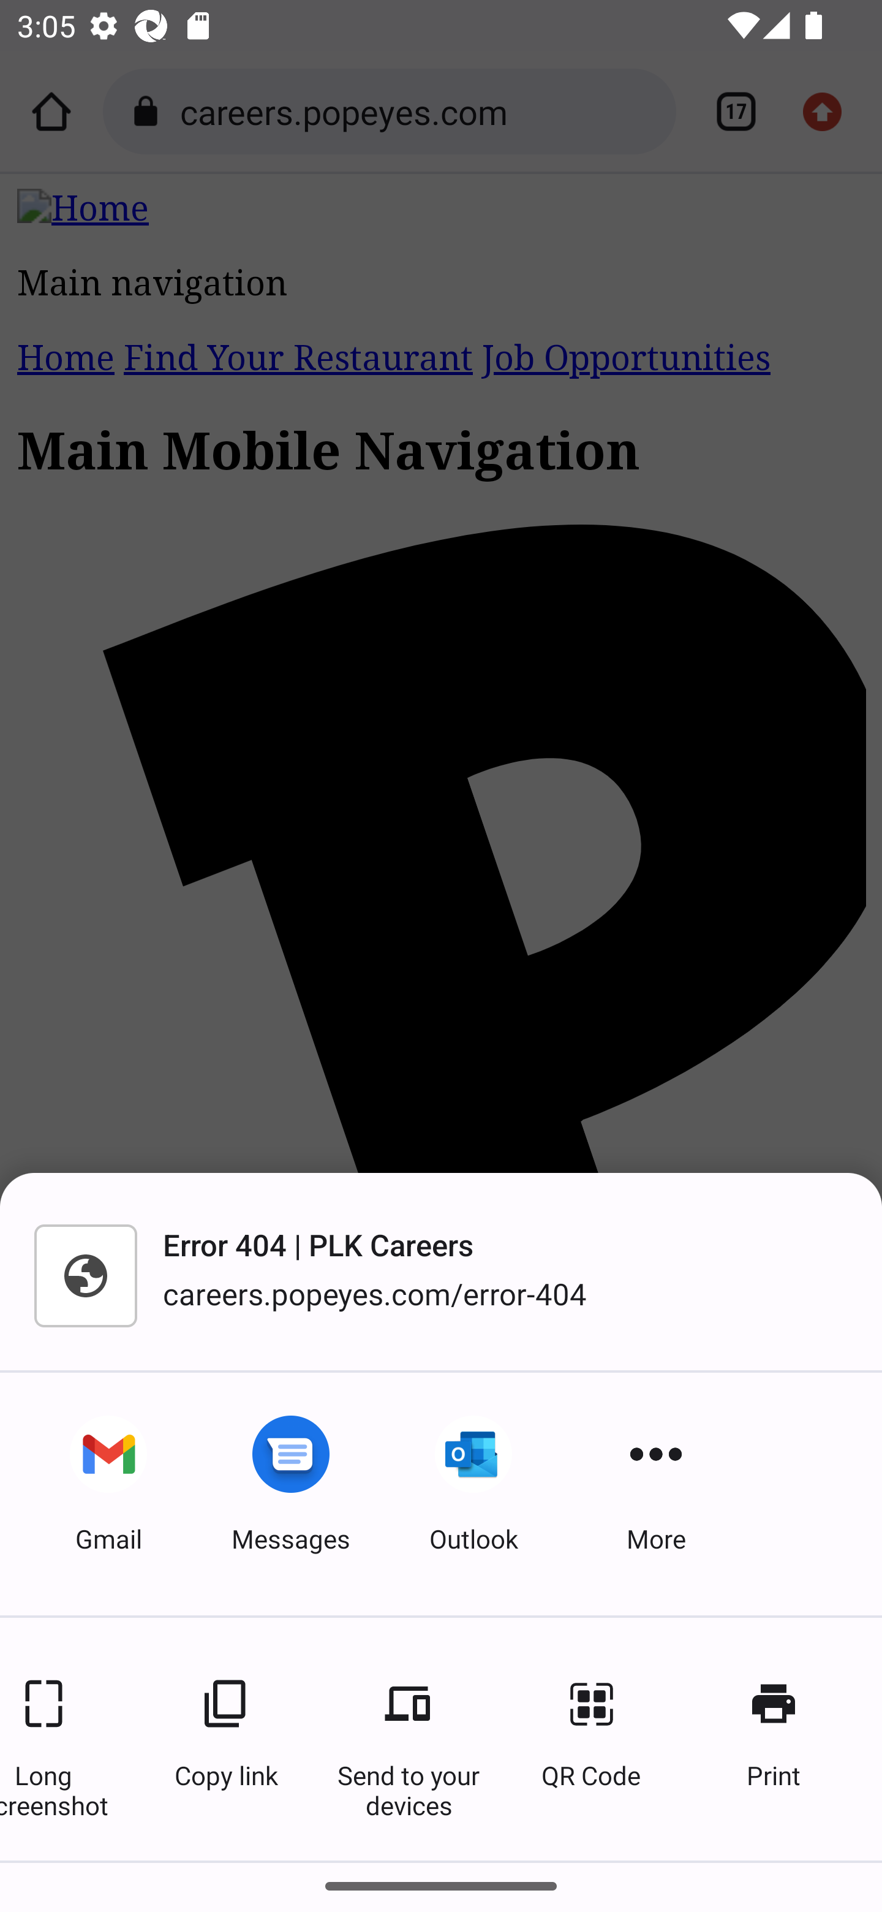 The height and width of the screenshot is (1912, 882). Describe the element at coordinates (473, 1494) in the screenshot. I see `Outlook` at that location.